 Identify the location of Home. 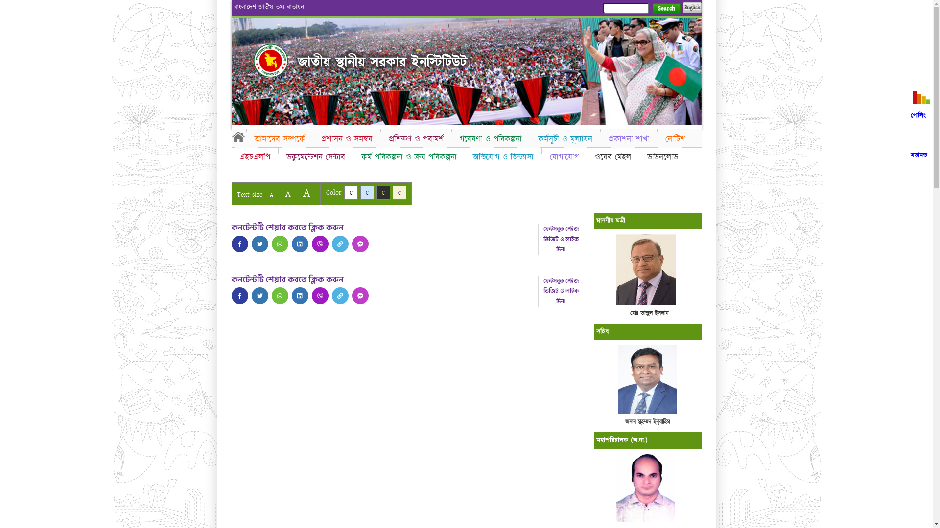
(238, 137).